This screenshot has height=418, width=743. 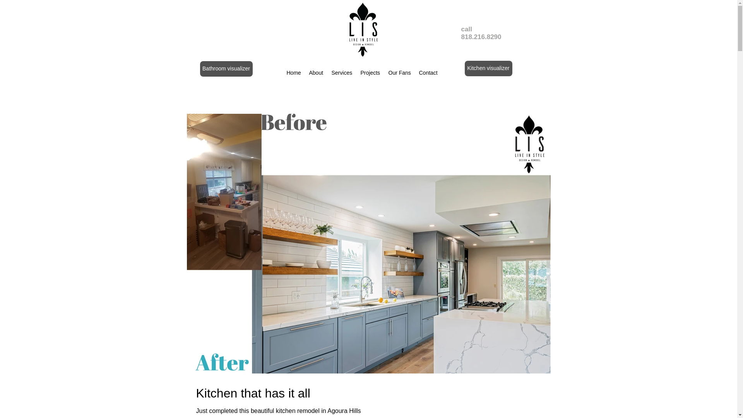 What do you see at coordinates (488, 68) in the screenshot?
I see `Kitchen visualizer` at bounding box center [488, 68].